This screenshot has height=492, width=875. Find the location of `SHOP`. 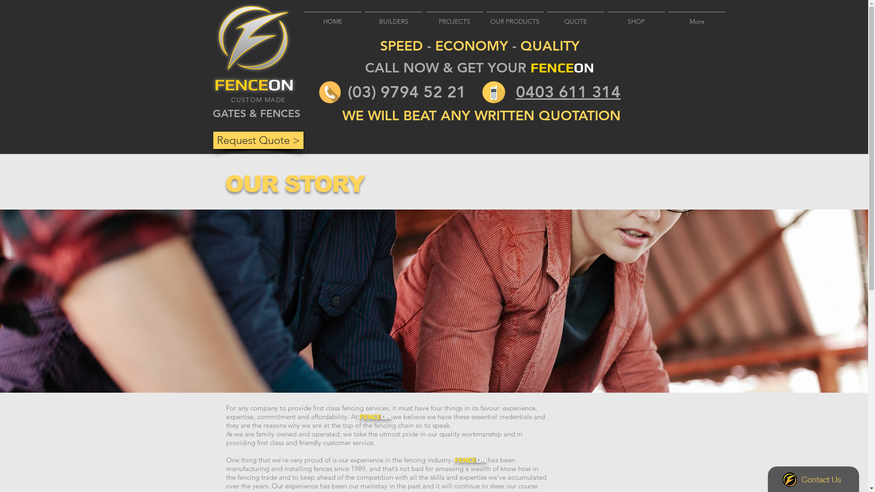

SHOP is located at coordinates (636, 17).